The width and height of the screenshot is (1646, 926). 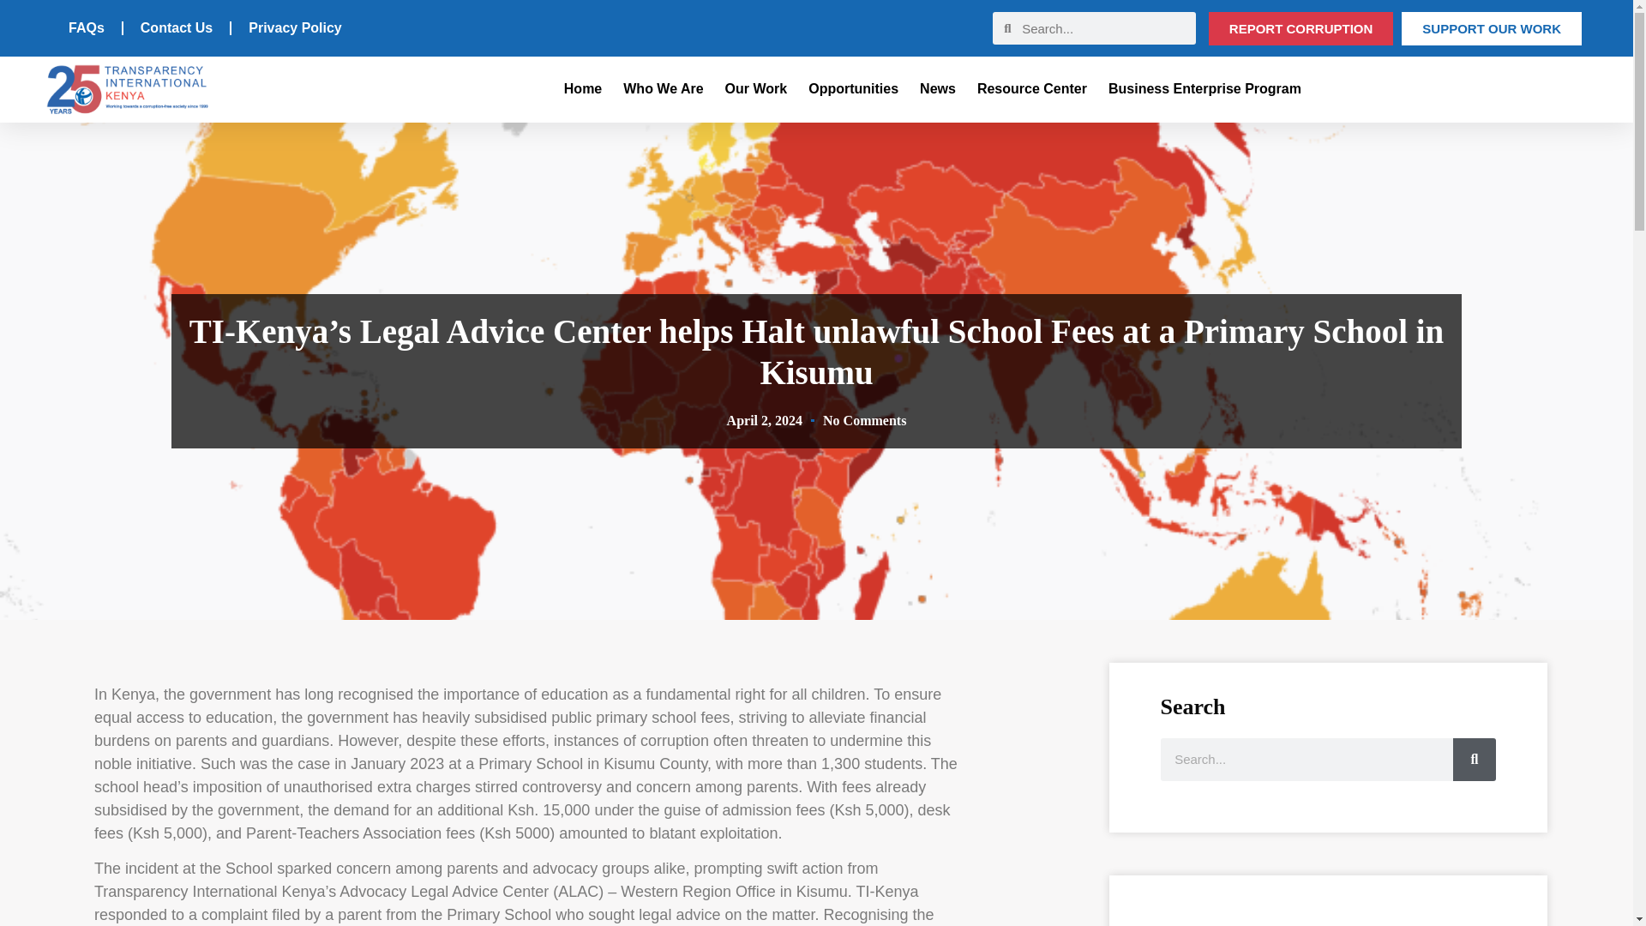 I want to click on Privacy Policy, so click(x=295, y=27).